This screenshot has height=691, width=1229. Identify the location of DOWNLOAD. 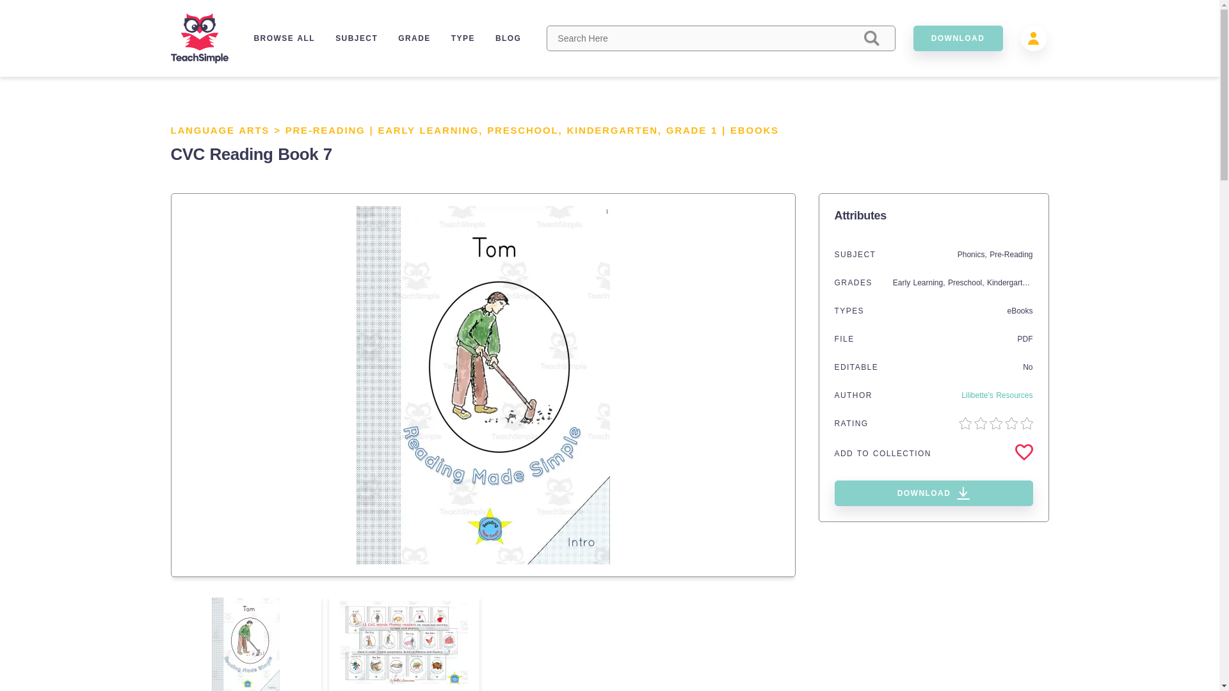
(958, 38).